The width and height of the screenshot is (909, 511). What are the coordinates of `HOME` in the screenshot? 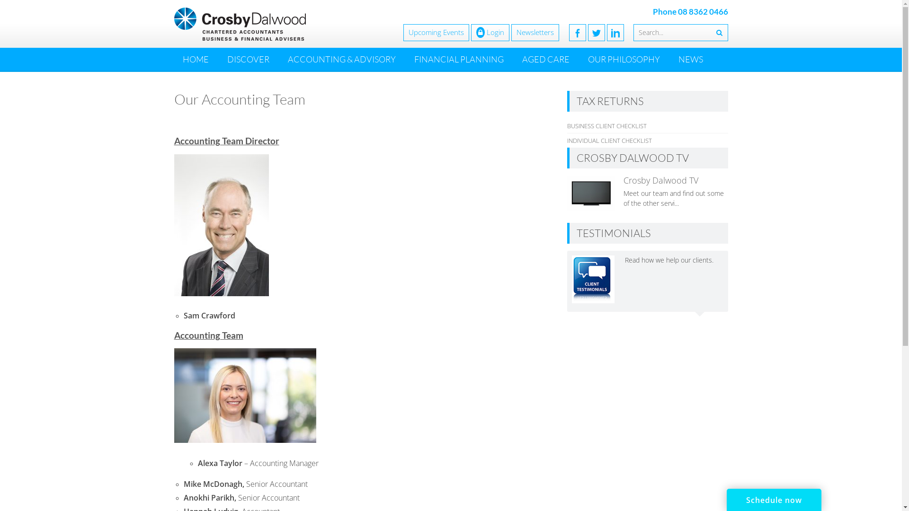 It's located at (196, 59).